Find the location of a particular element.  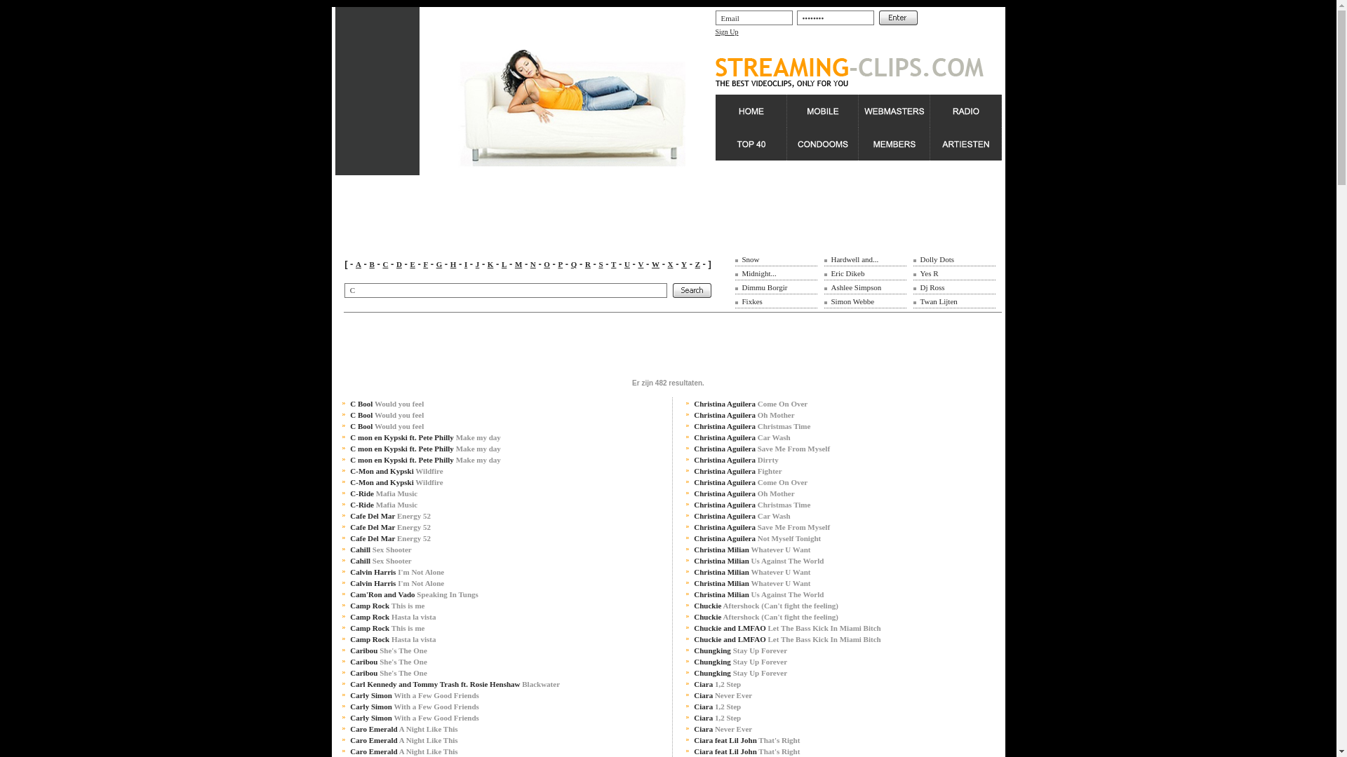

Ciara Never Ever is located at coordinates (723, 729).